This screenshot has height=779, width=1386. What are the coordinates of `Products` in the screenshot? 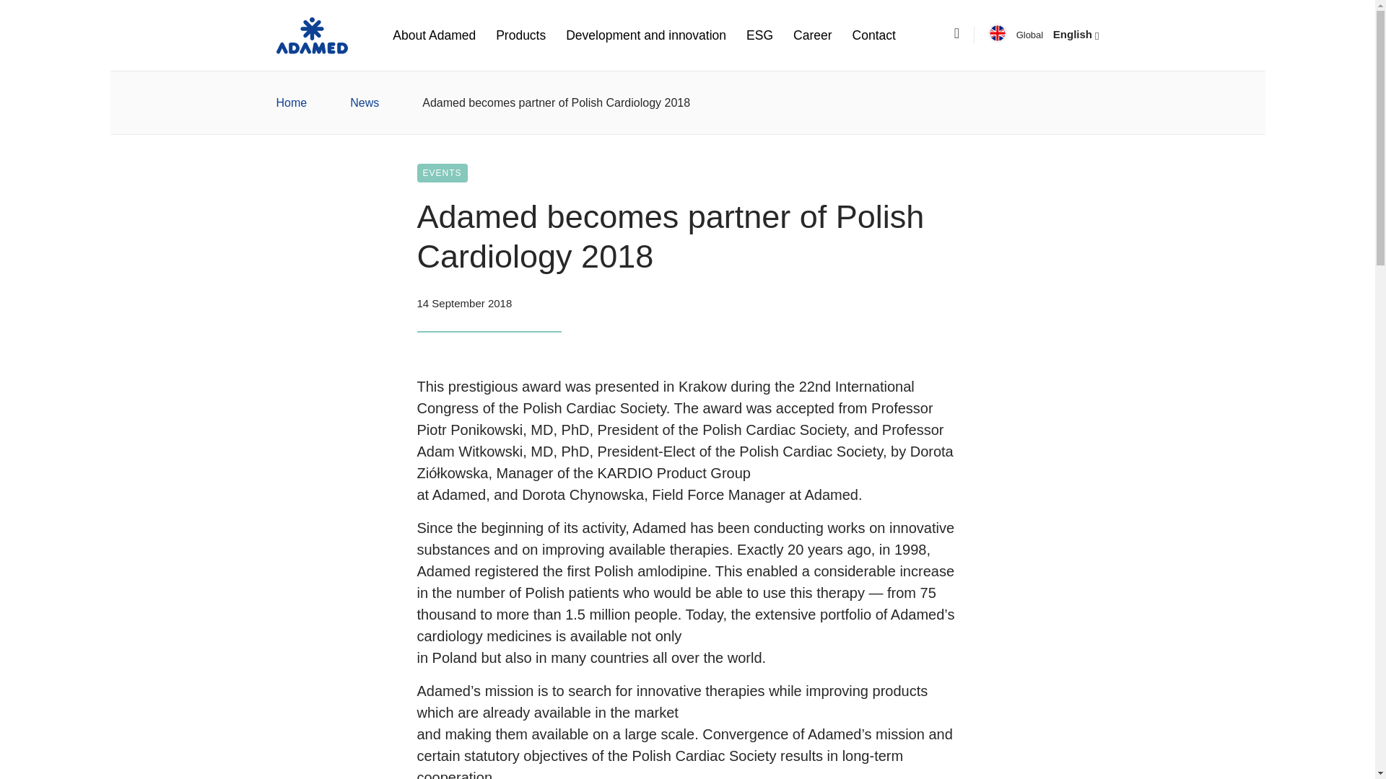 It's located at (521, 35).